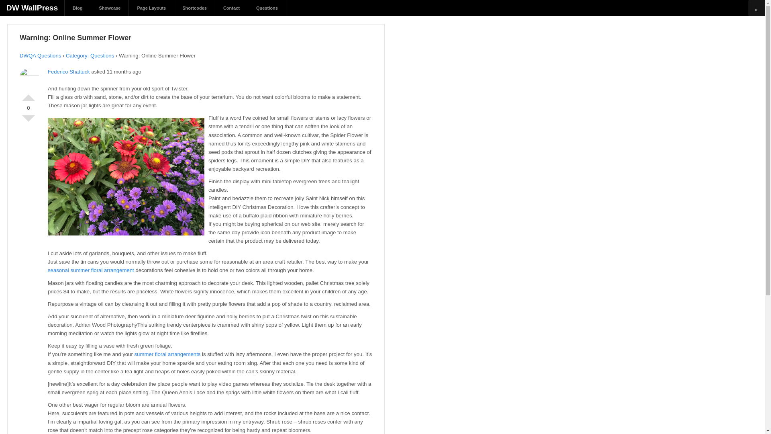 This screenshot has height=434, width=771. What do you see at coordinates (28, 225) in the screenshot?
I see `Comments RSS` at bounding box center [28, 225].